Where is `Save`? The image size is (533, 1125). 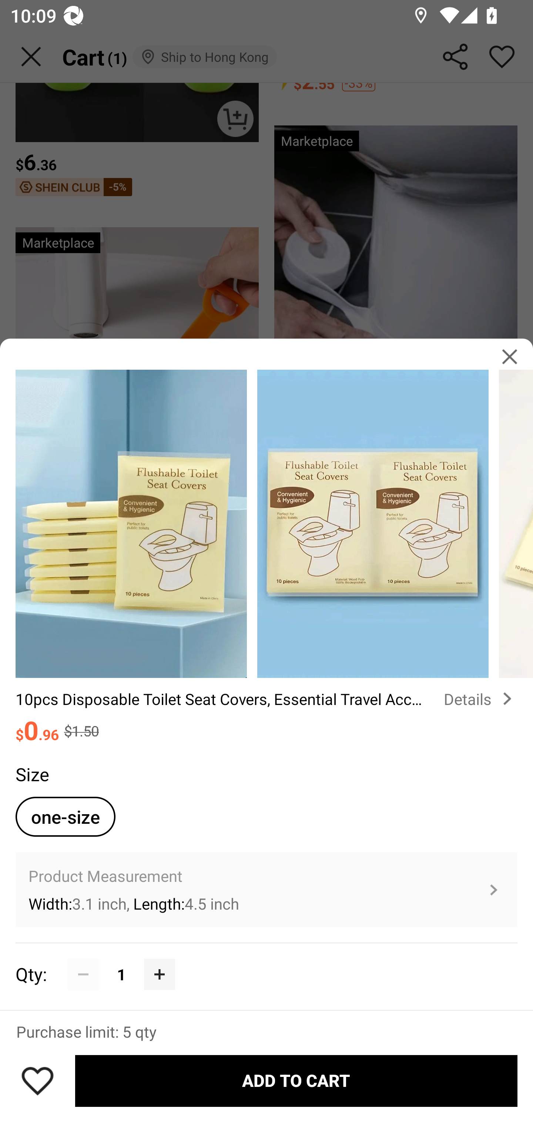
Save is located at coordinates (37, 1081).